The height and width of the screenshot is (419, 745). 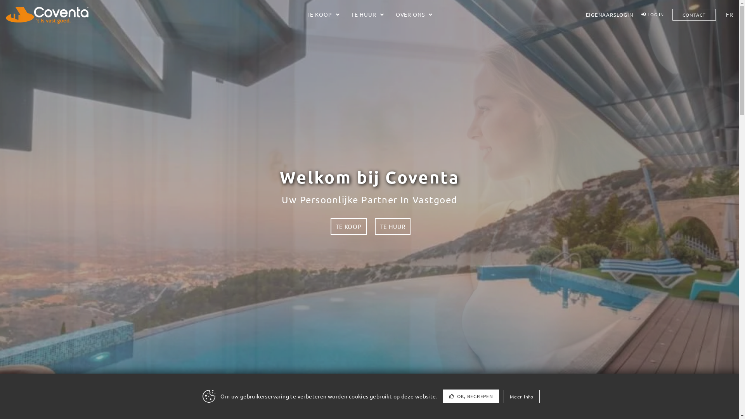 I want to click on FR, so click(x=728, y=15).